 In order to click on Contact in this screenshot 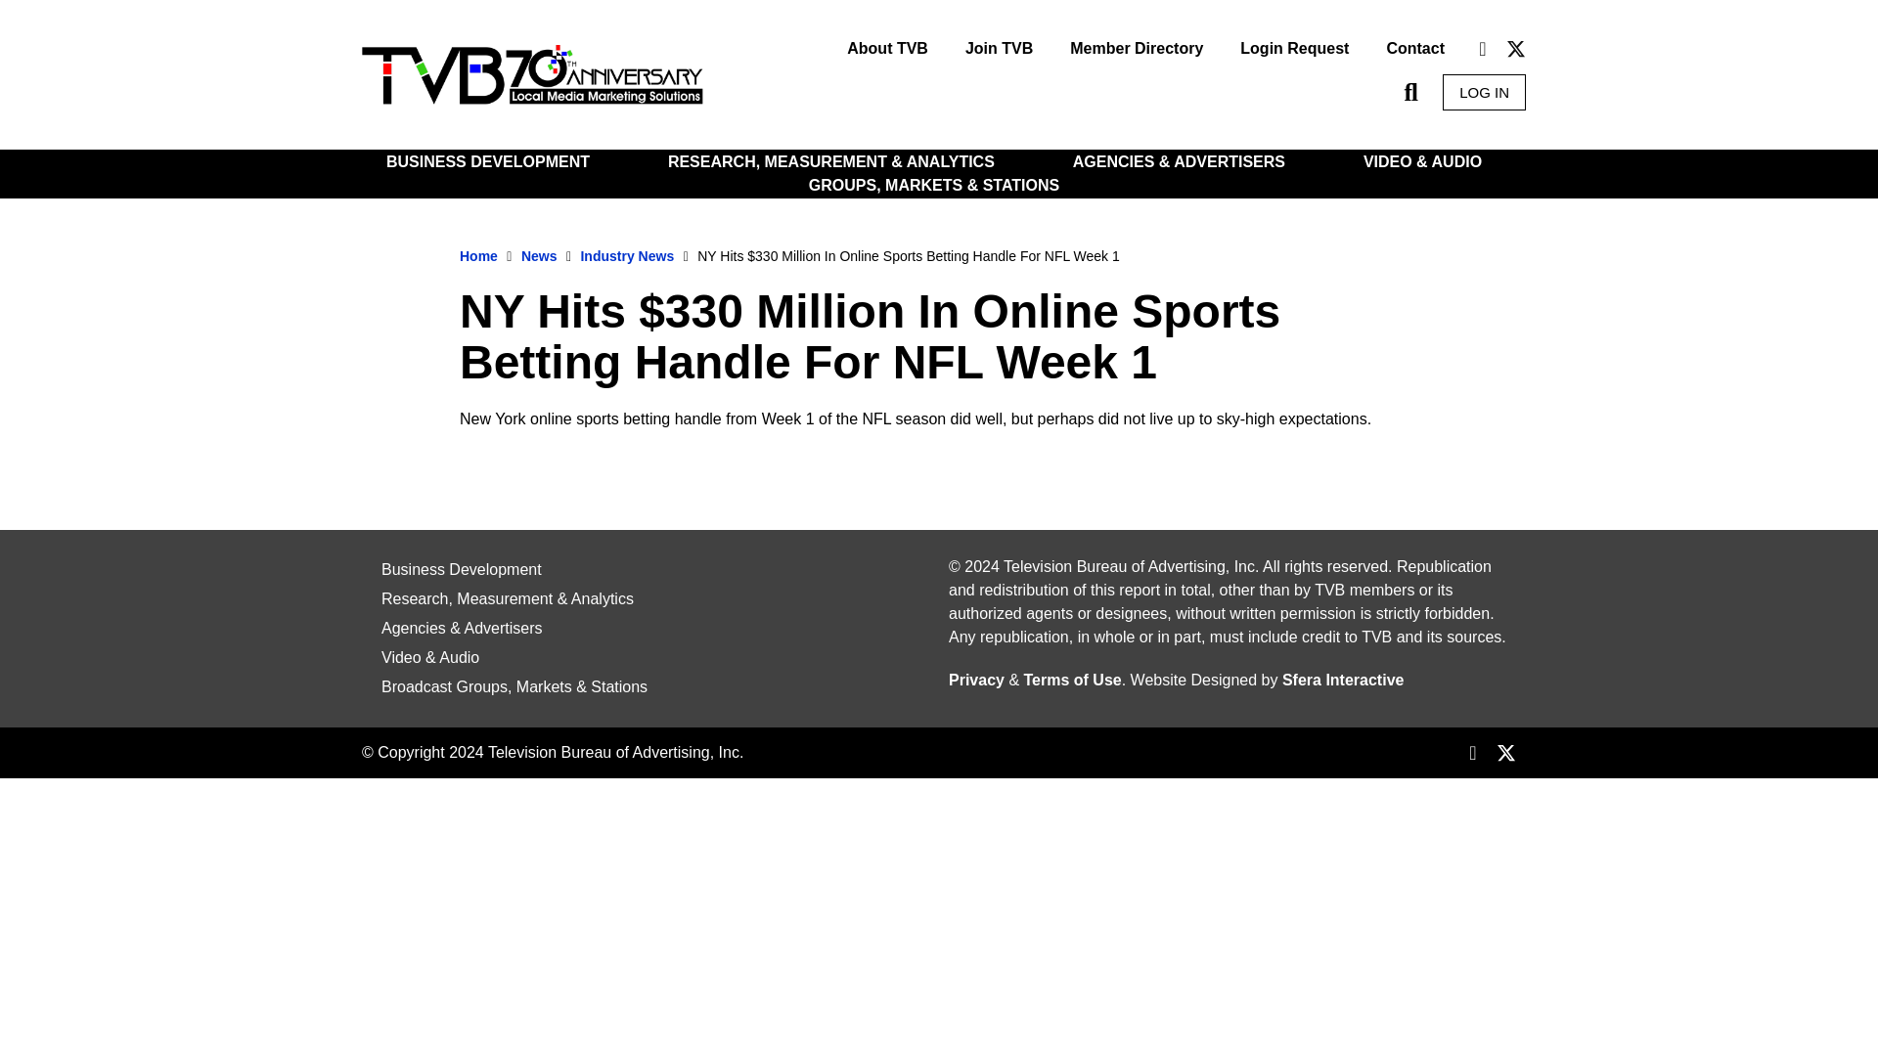, I will do `click(1414, 49)`.